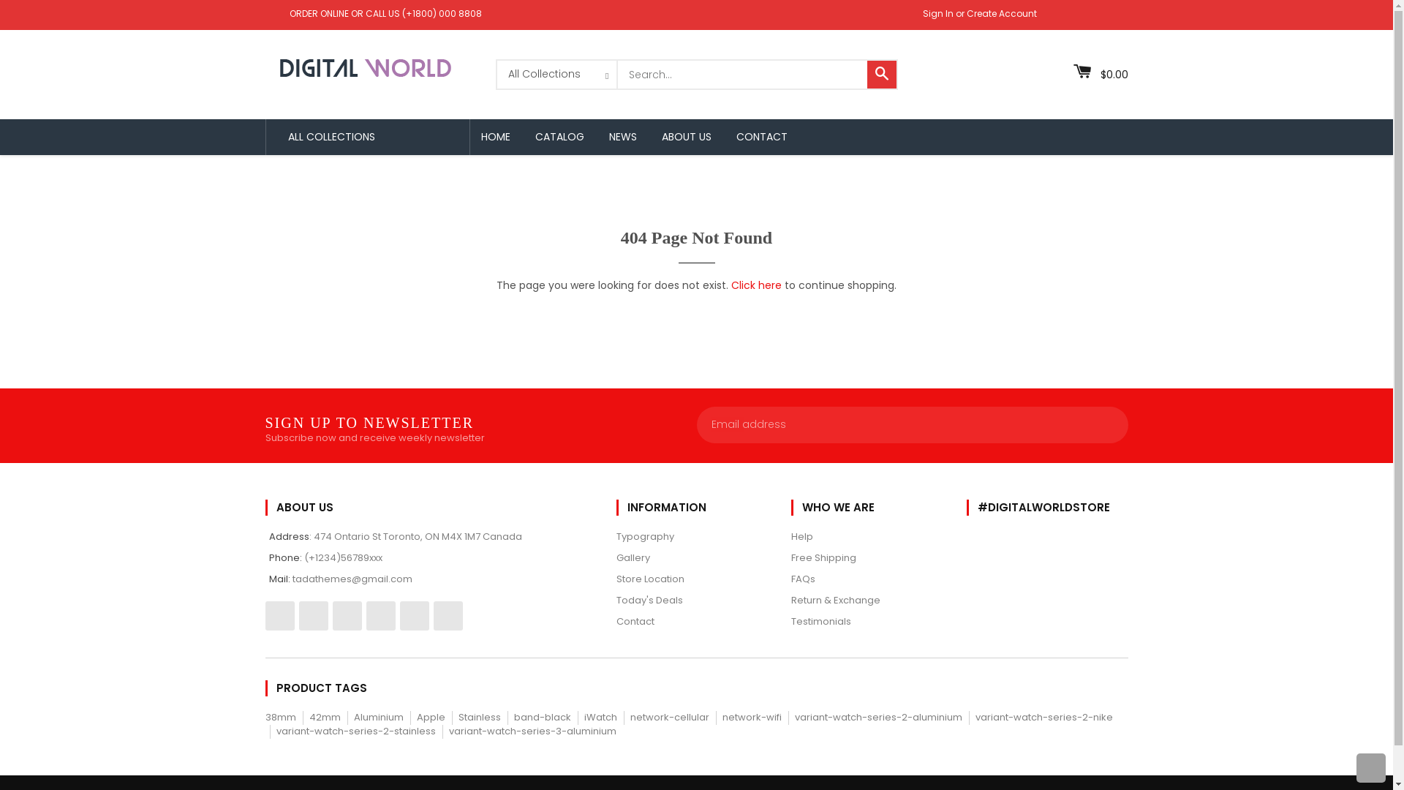 The height and width of the screenshot is (790, 1404). I want to click on Gallery, so click(633, 557).